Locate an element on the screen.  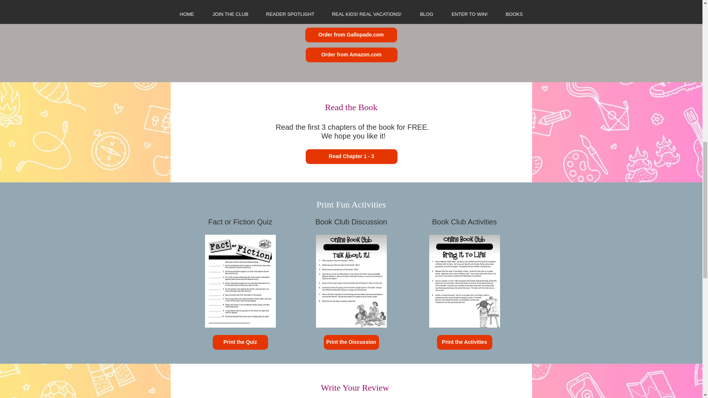
Print the Discussion is located at coordinates (351, 342).